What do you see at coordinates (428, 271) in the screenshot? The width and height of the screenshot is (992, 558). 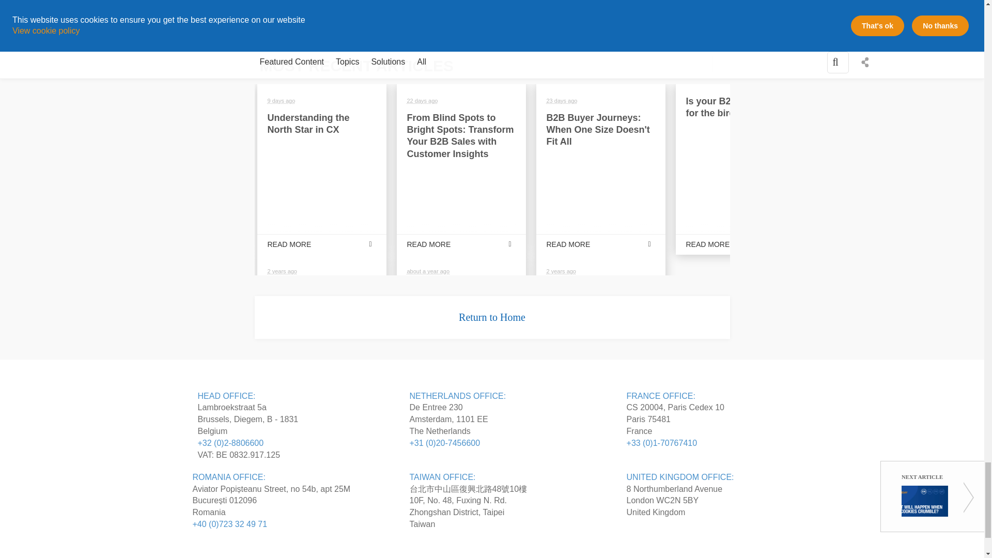 I see `2023-03-30T05:03:25` at bounding box center [428, 271].